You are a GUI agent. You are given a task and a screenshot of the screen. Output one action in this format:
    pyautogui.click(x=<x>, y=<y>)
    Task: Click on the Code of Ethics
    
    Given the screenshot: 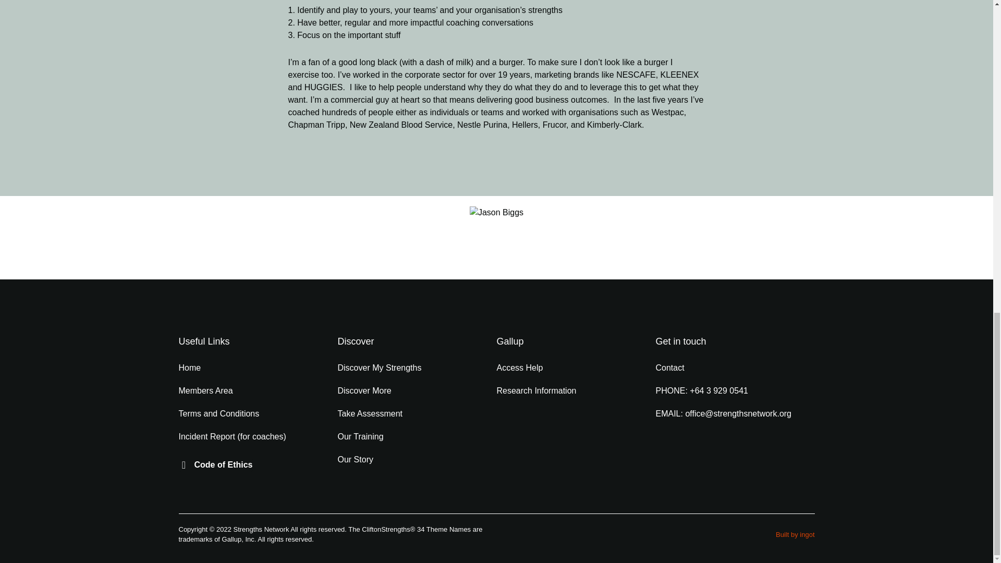 What is the action you would take?
    pyautogui.click(x=215, y=465)
    